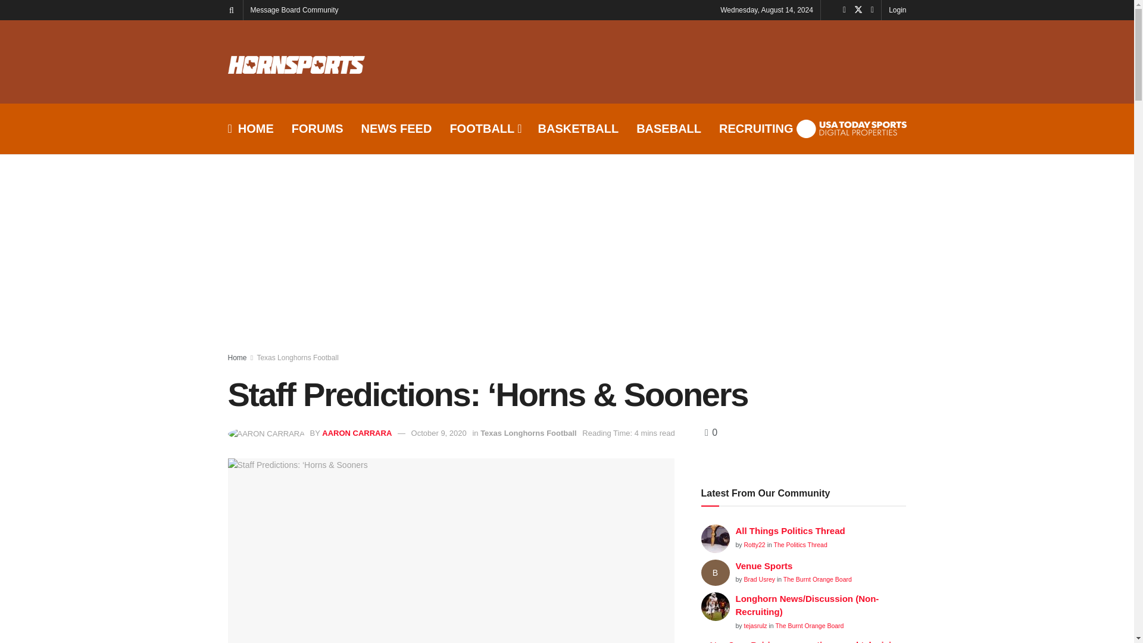 The image size is (1143, 643). Describe the element at coordinates (529, 433) in the screenshot. I see `Texas Longhorns Football` at that location.